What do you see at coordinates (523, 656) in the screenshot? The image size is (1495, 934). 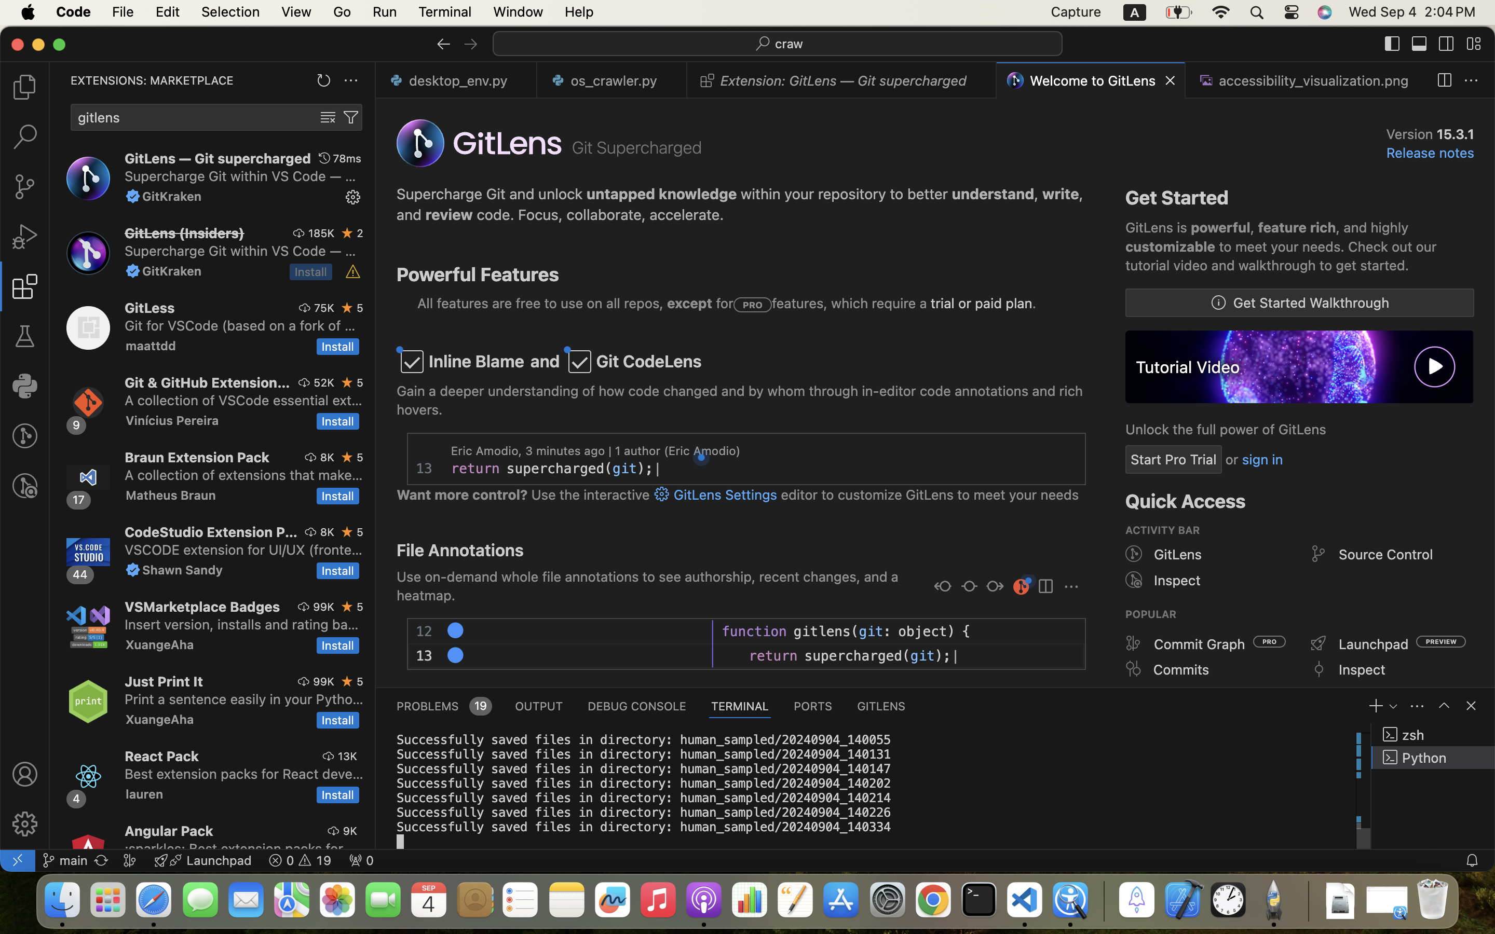 I see `Supercharged` at bounding box center [523, 656].